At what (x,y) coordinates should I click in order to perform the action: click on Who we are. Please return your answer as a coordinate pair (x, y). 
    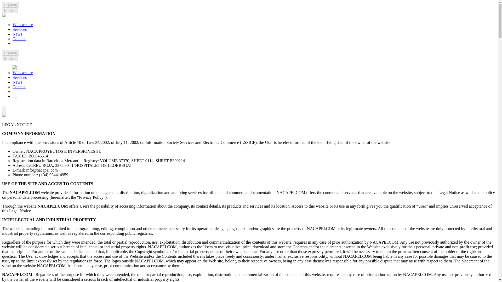
    Looking at the image, I should click on (22, 73).